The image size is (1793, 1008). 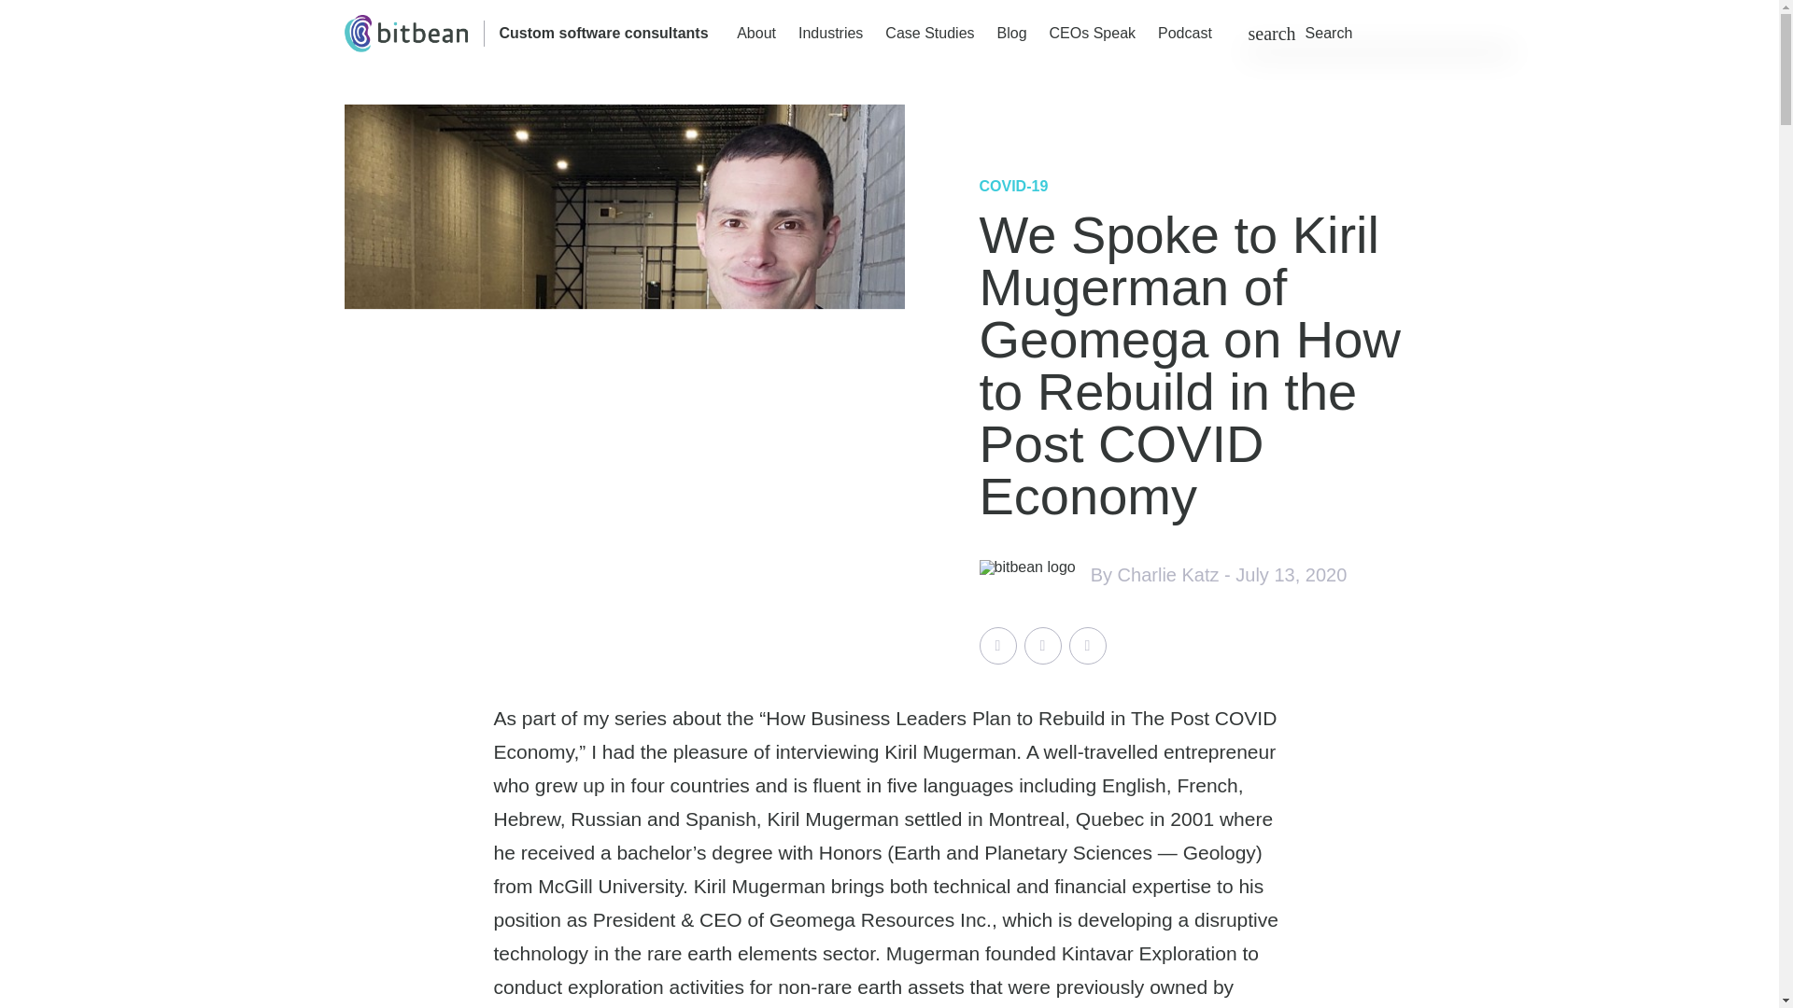 I want to click on Share on Facebook, so click(x=1042, y=645).